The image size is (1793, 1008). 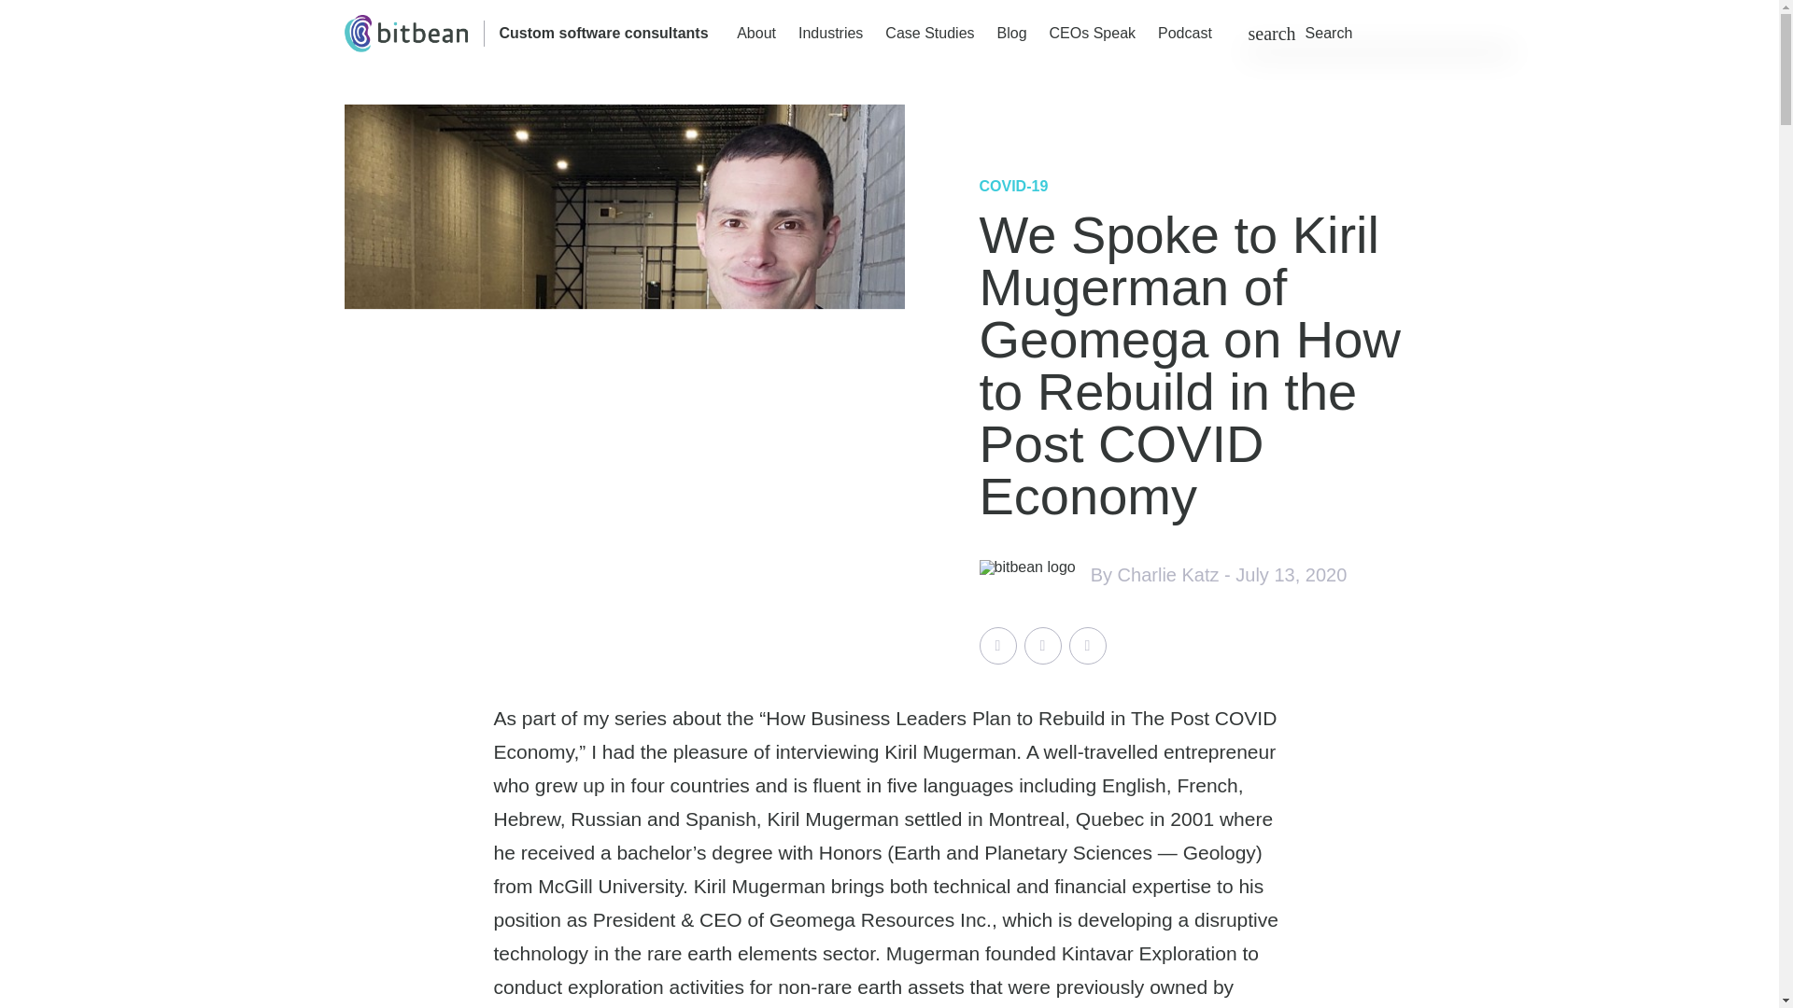 I want to click on Share on Facebook, so click(x=1042, y=645).